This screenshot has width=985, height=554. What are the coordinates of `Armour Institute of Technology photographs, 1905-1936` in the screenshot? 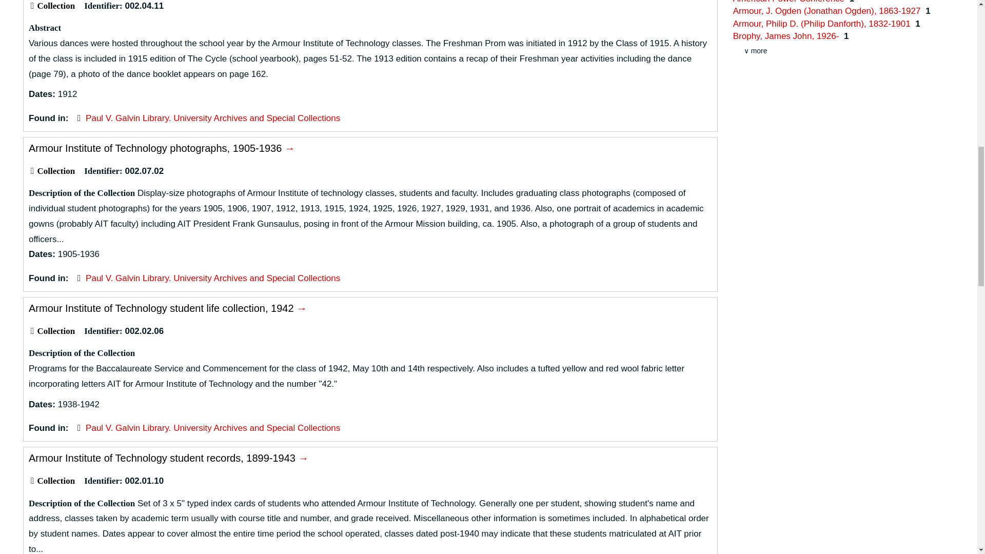 It's located at (161, 148).